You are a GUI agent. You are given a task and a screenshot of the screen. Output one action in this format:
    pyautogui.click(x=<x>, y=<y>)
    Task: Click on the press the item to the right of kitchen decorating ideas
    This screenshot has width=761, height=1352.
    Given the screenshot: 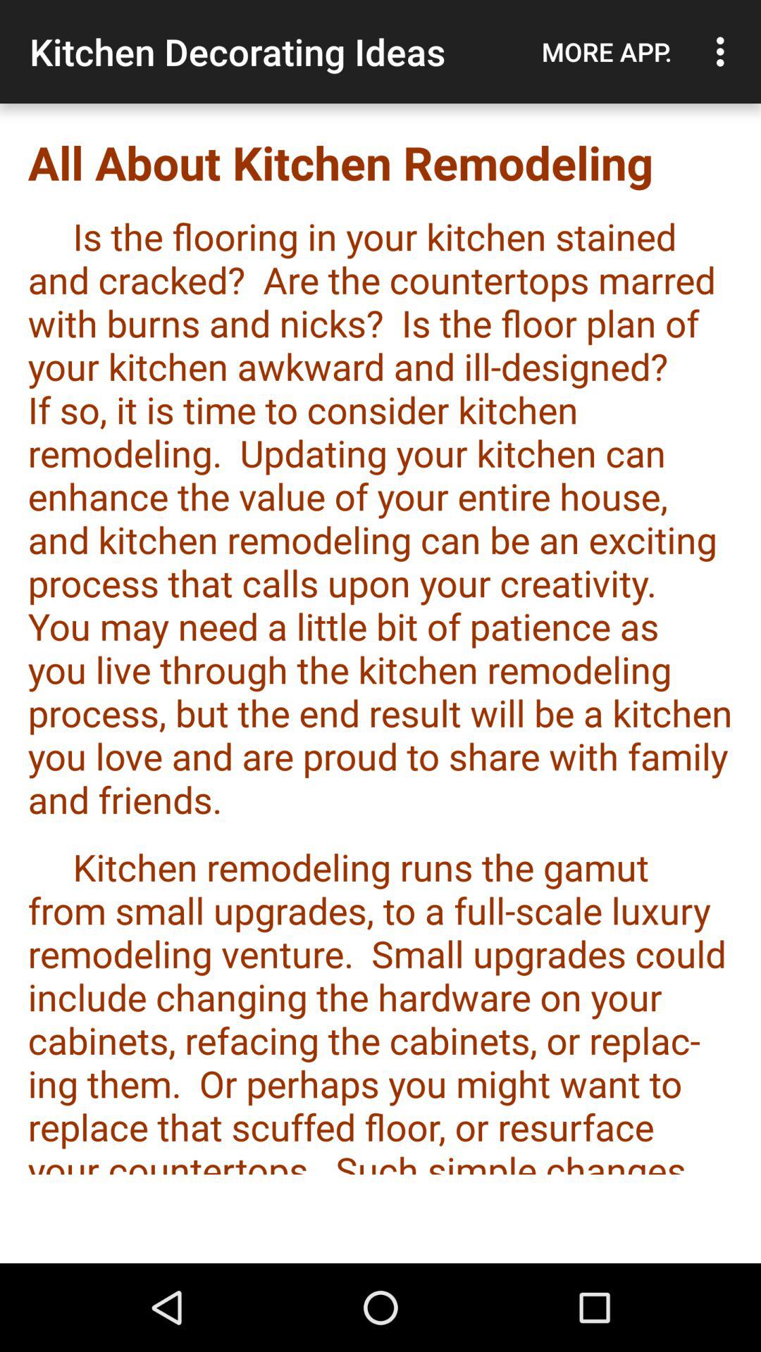 What is the action you would take?
    pyautogui.click(x=607, y=51)
    